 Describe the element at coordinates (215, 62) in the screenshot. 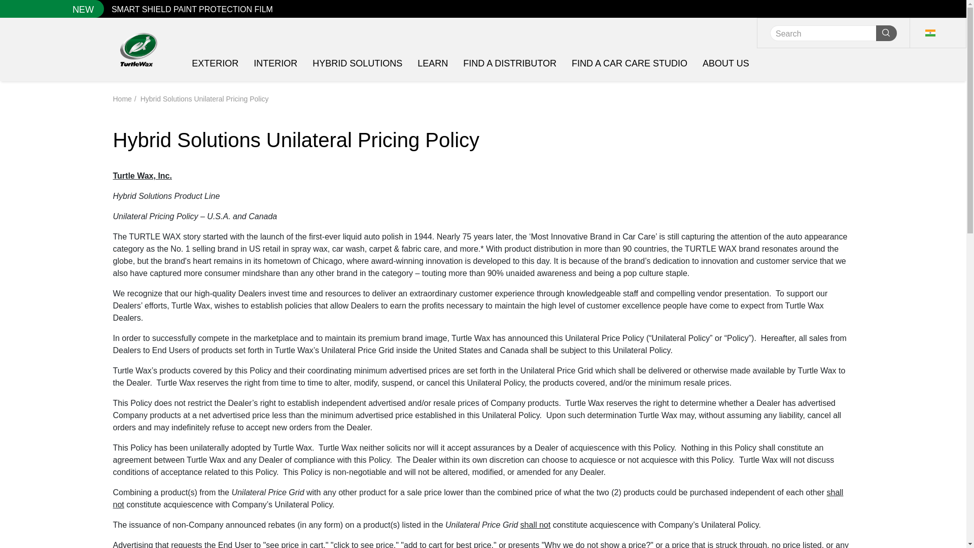

I see `EXTERIOR` at that location.